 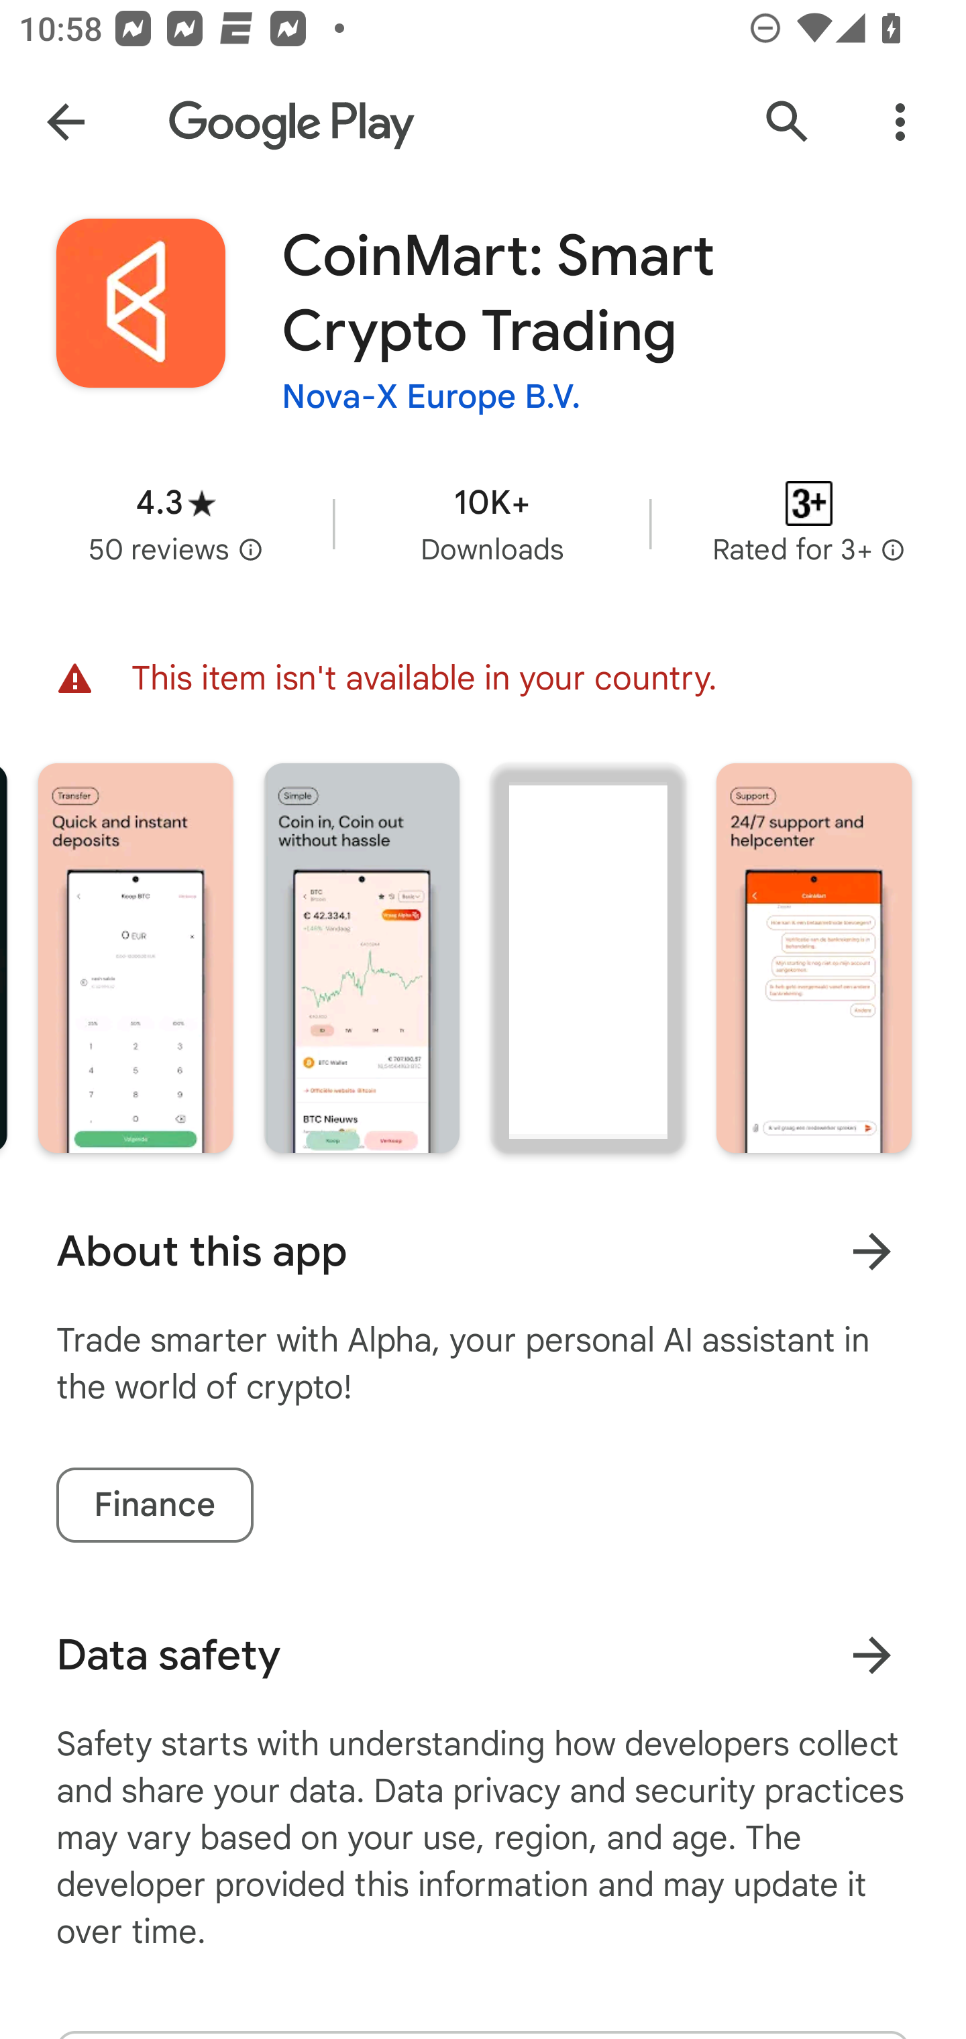 I want to click on Content rating Rated for 3+, so click(x=809, y=523).